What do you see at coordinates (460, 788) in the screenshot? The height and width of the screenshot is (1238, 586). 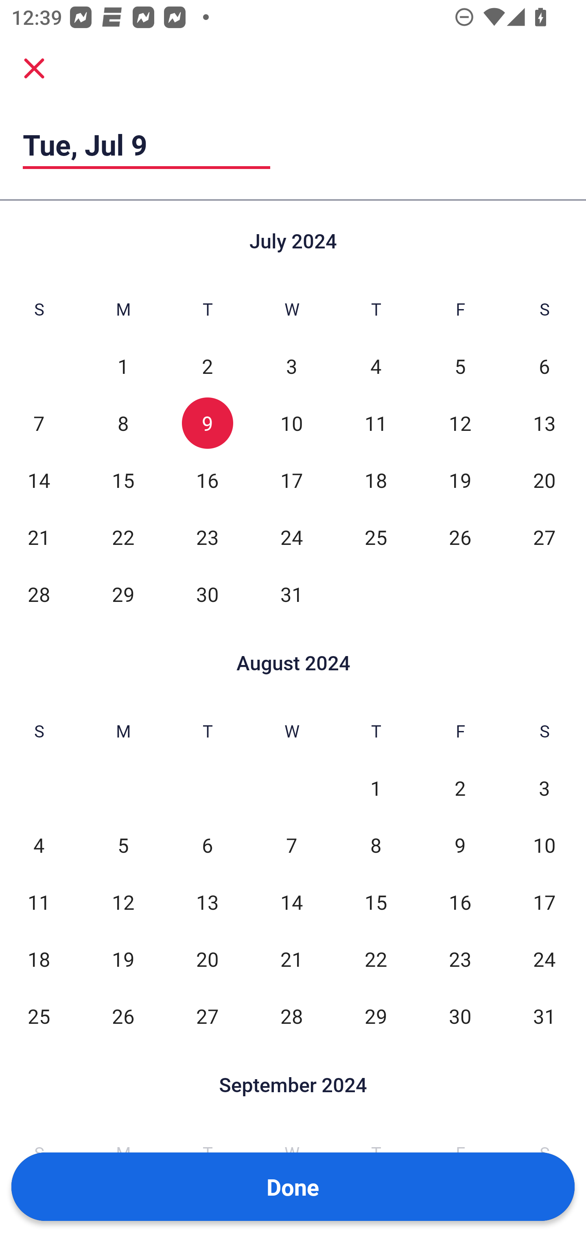 I see `2 Fri, Aug 2, Not Selected` at bounding box center [460, 788].